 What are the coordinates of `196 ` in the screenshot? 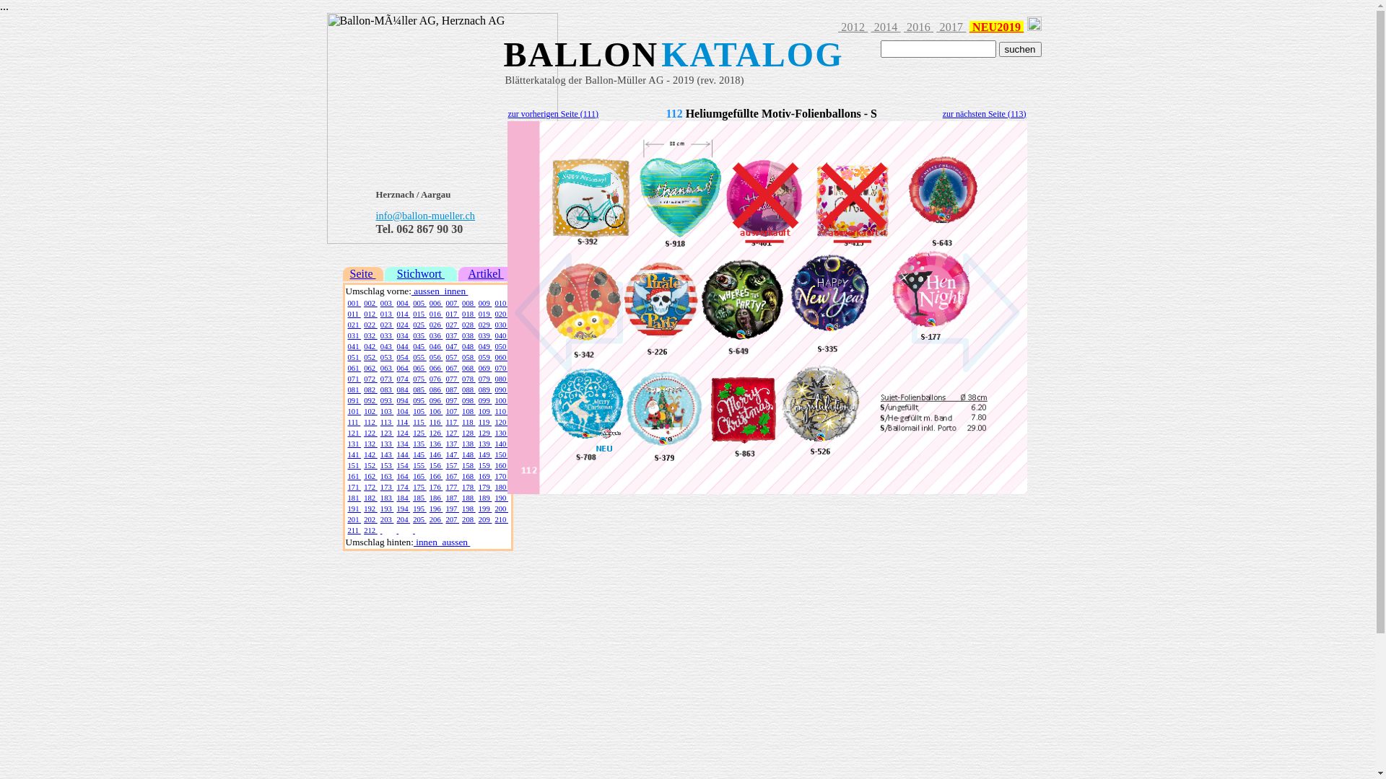 It's located at (436, 509).